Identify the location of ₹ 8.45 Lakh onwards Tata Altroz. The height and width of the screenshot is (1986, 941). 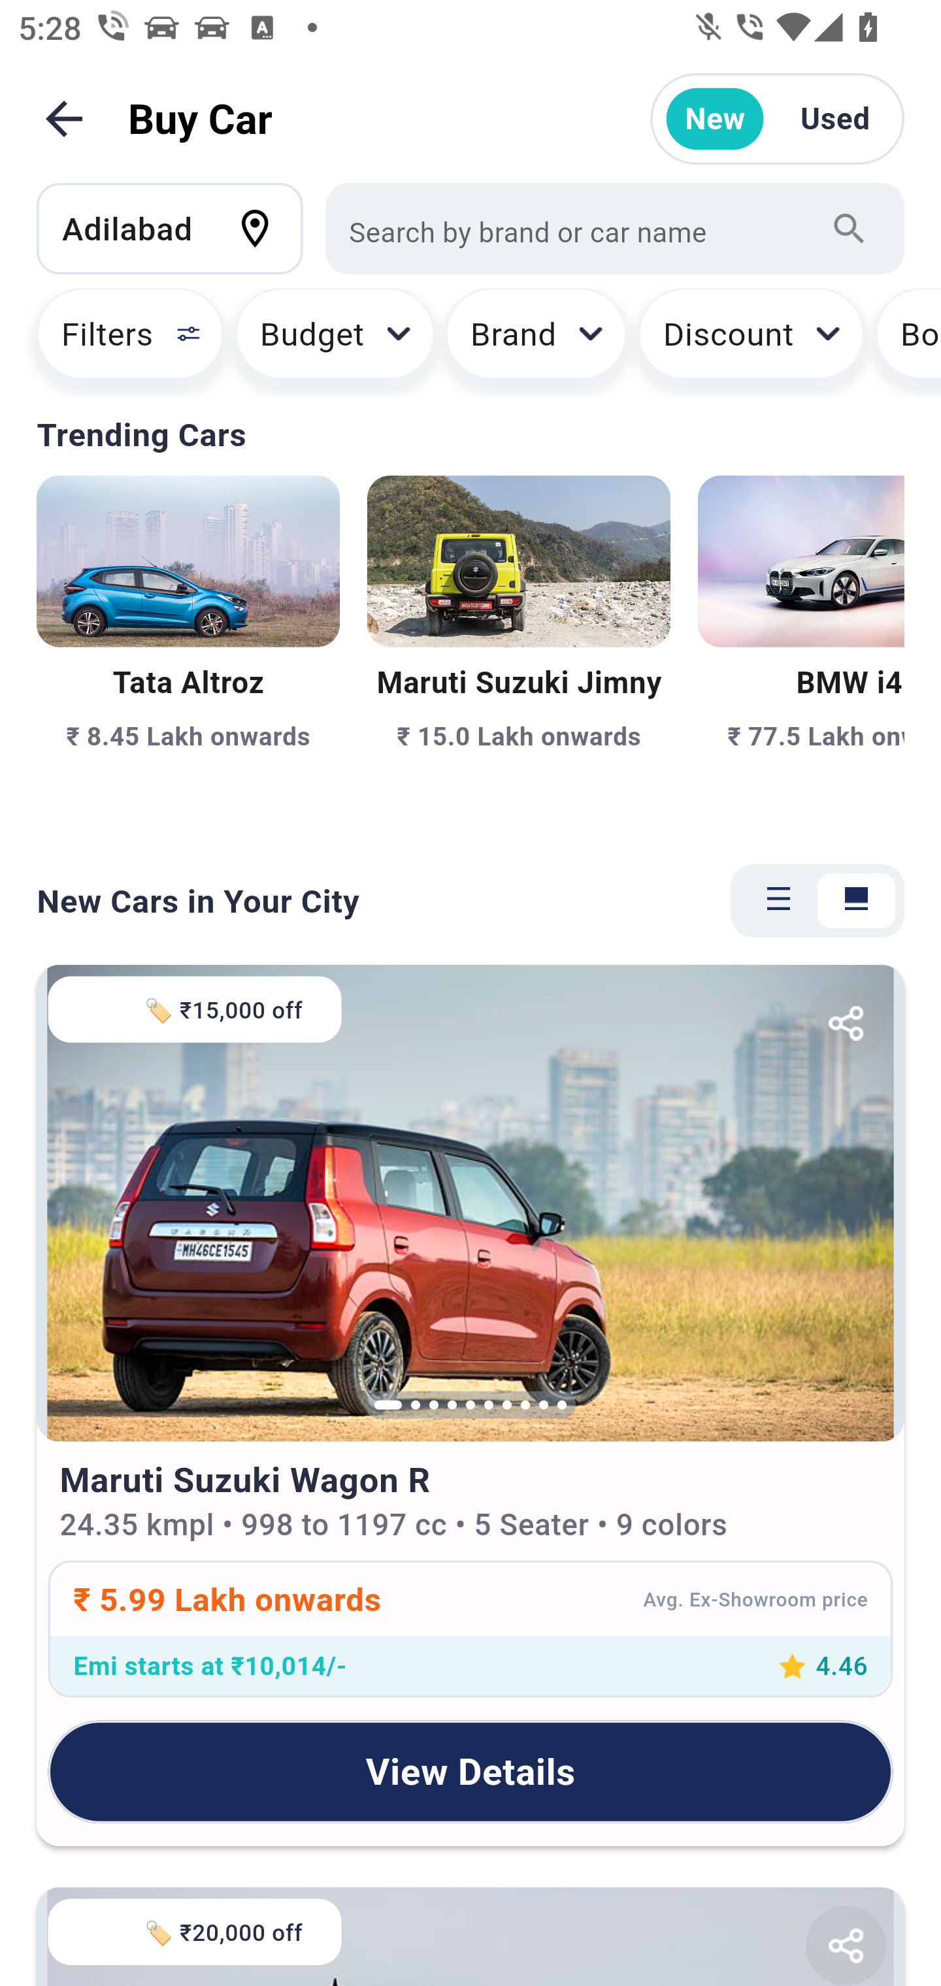
(188, 653).